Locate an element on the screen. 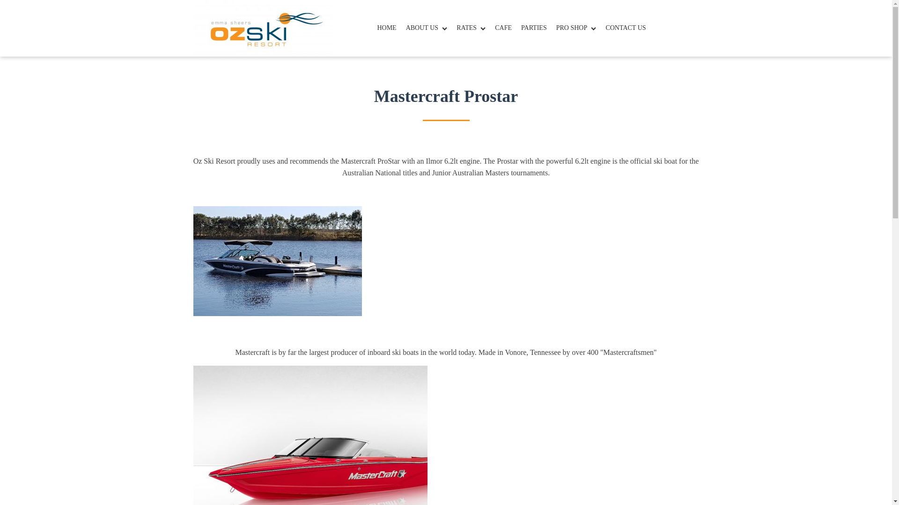  ABOUT US is located at coordinates (431, 28).